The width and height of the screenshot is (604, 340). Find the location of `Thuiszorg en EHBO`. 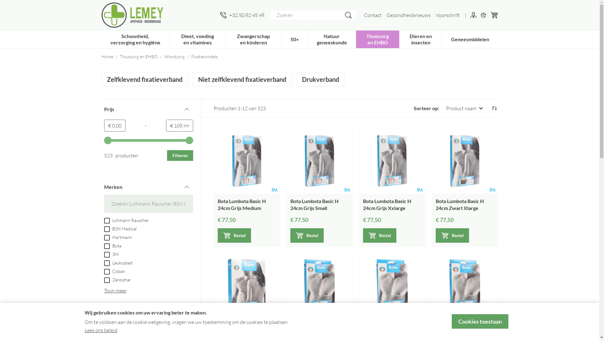

Thuiszorg en EHBO is located at coordinates (138, 57).